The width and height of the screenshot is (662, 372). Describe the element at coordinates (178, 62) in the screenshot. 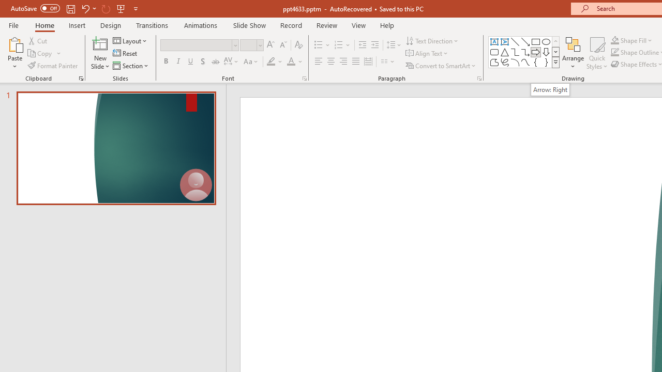

I see `Italic` at that location.